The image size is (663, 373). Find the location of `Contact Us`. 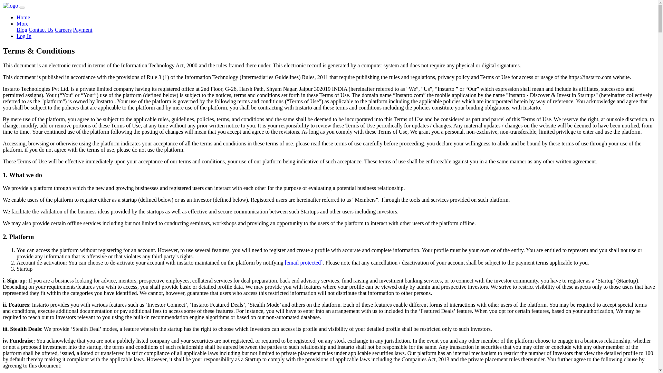

Contact Us is located at coordinates (41, 30).